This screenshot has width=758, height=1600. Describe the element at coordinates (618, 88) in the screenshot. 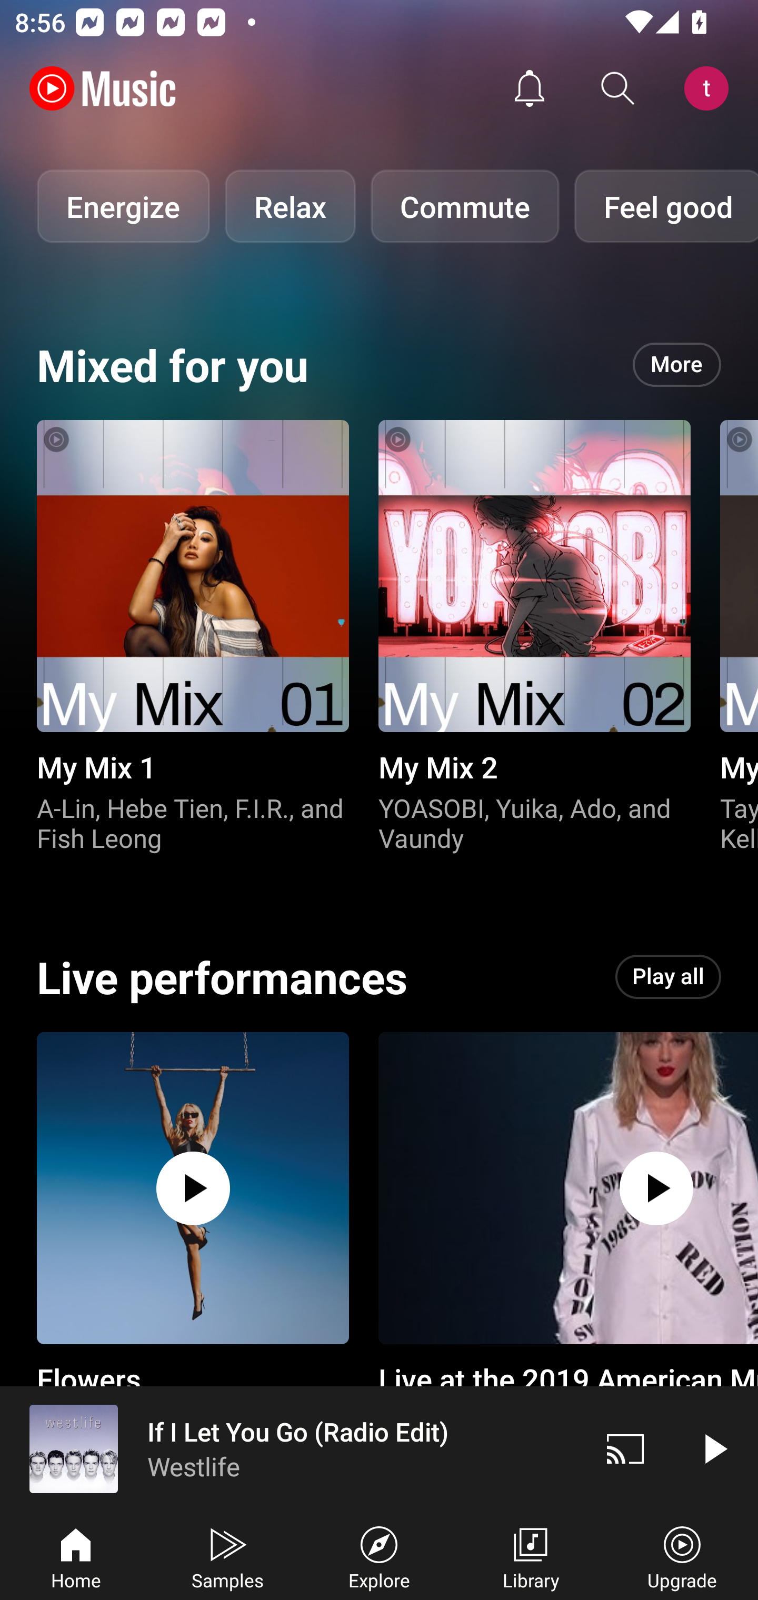

I see `Search` at that location.